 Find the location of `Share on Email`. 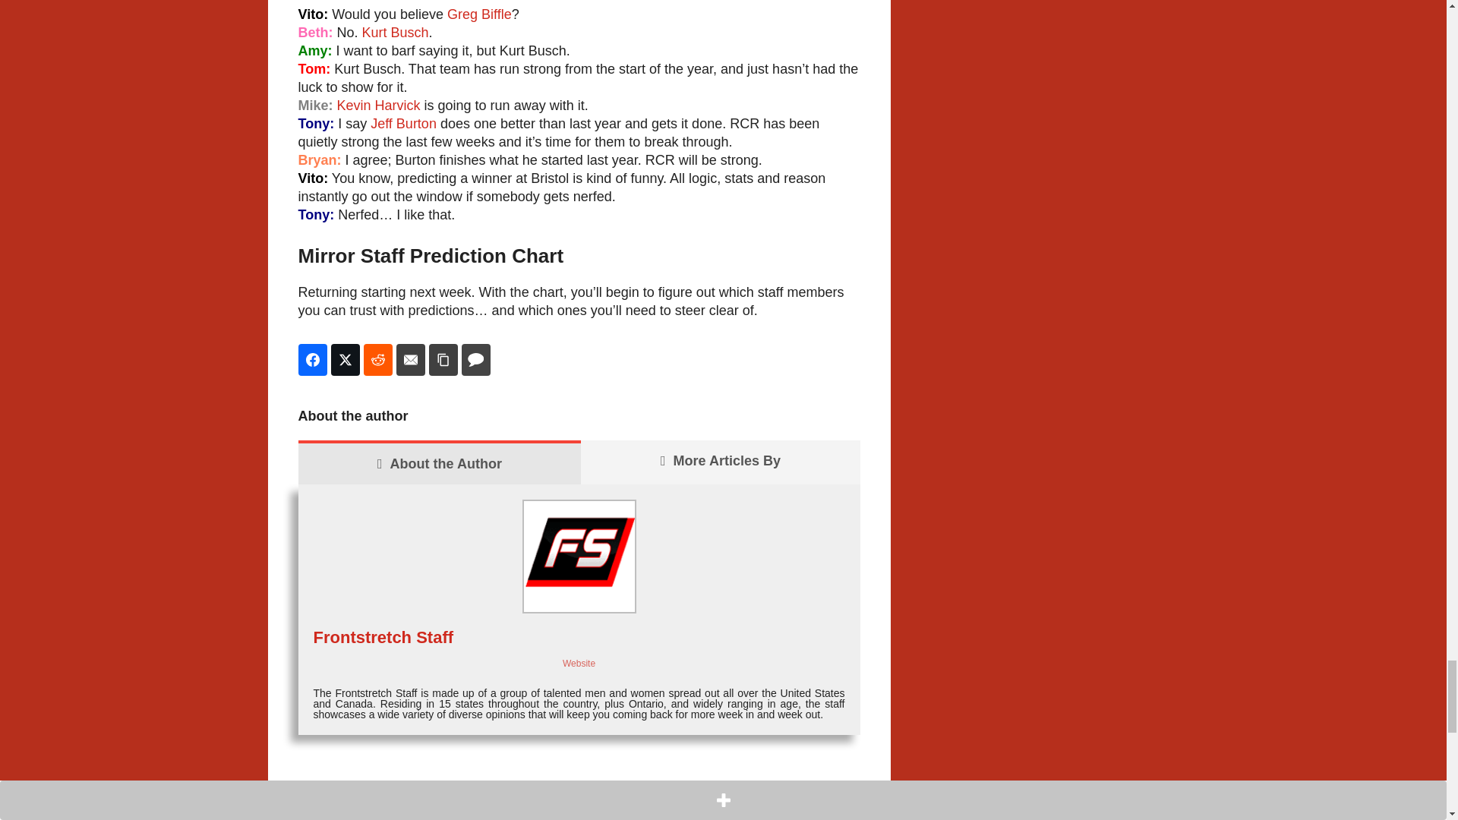

Share on Email is located at coordinates (411, 359).